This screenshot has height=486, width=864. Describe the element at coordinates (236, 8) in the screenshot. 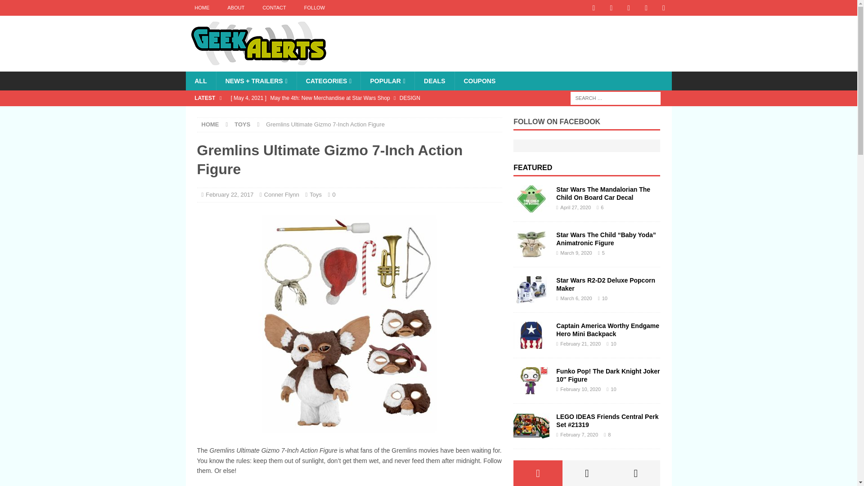

I see `ABOUT` at that location.